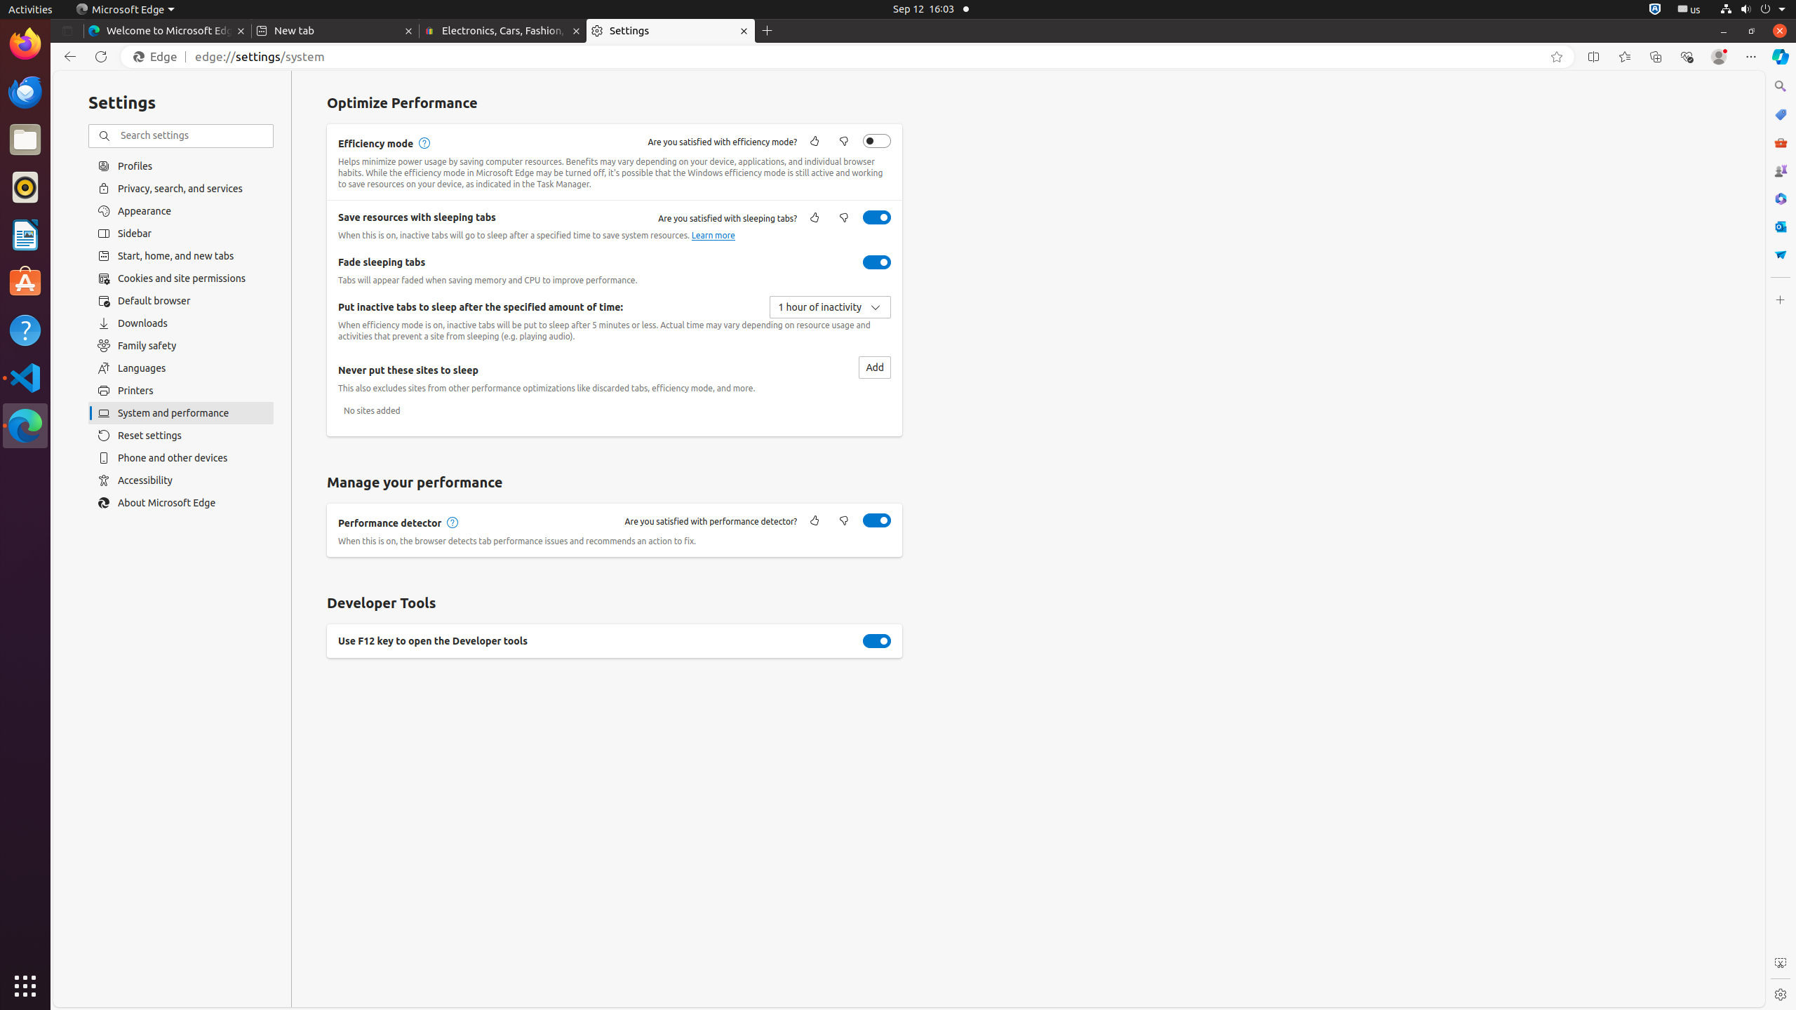 This screenshot has height=1010, width=1796. Describe the element at coordinates (181, 391) in the screenshot. I see `Printers` at that location.